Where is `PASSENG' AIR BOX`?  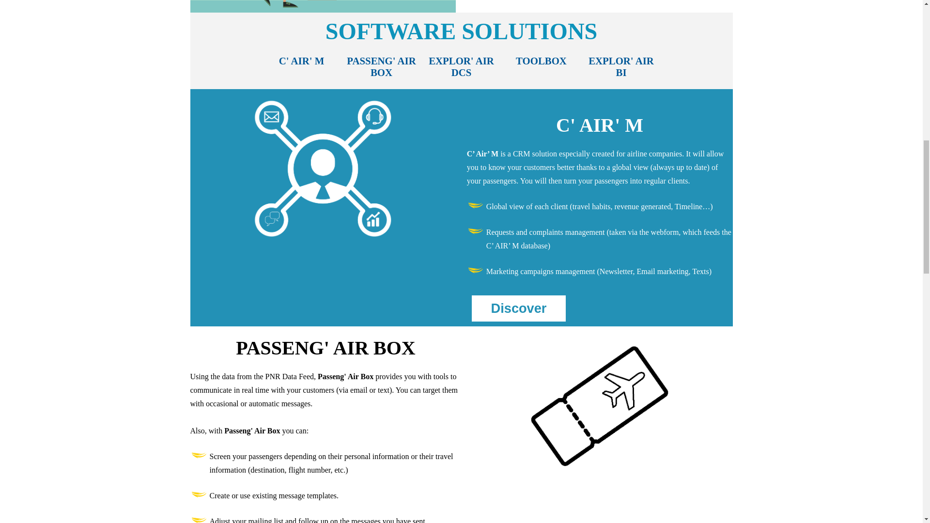
PASSENG' AIR BOX is located at coordinates (381, 69).